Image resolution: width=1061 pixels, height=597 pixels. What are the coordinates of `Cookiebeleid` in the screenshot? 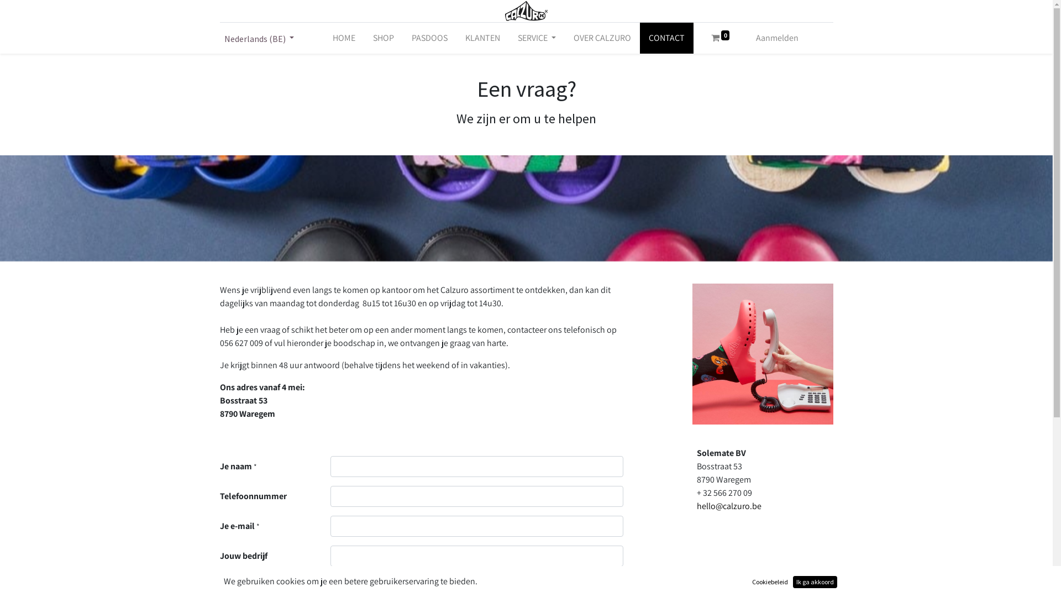 It's located at (770, 582).